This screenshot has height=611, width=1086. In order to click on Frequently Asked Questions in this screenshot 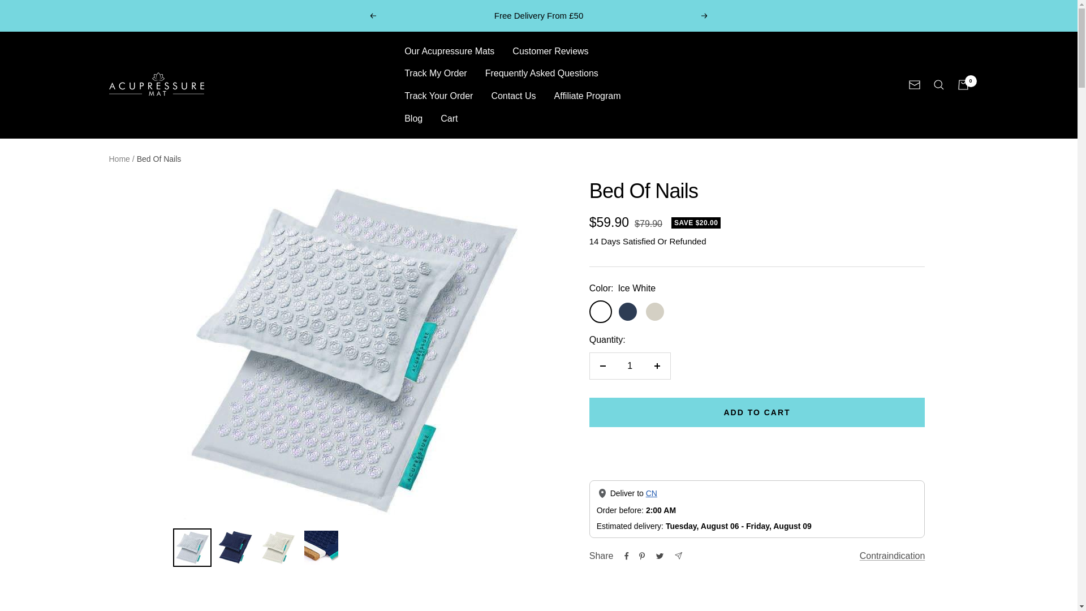, I will do `click(542, 73)`.